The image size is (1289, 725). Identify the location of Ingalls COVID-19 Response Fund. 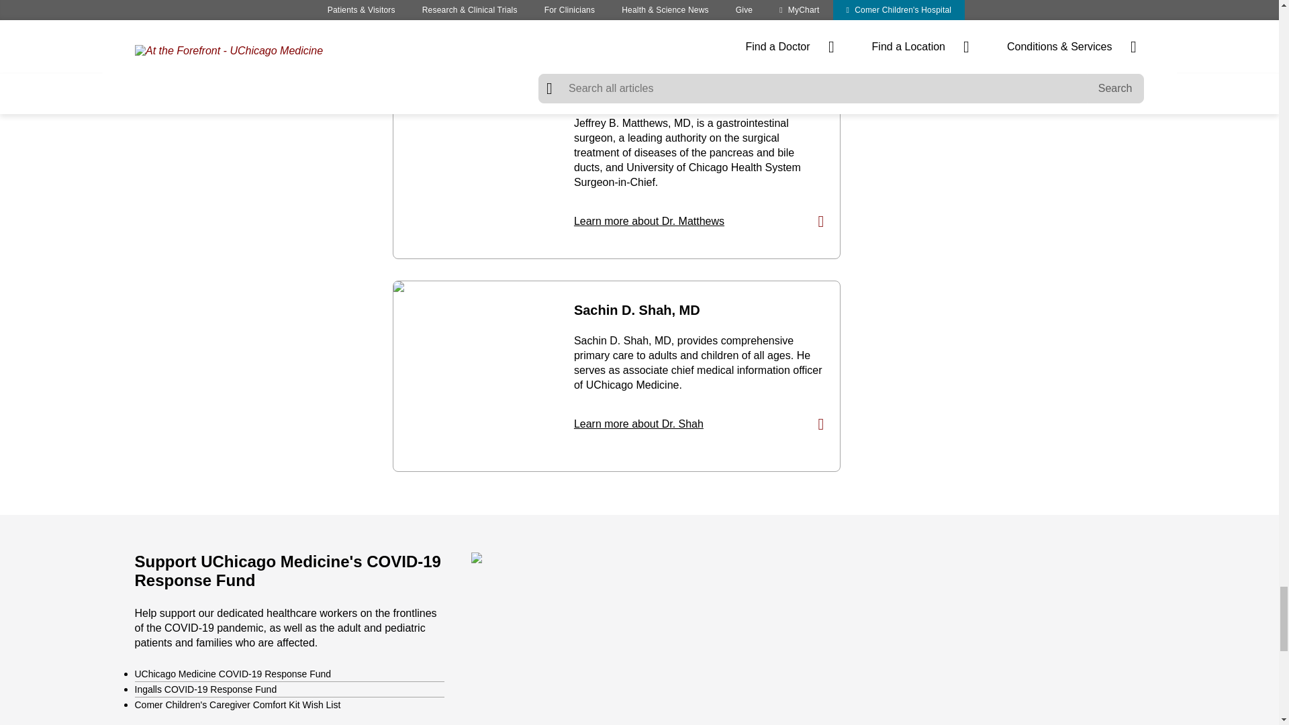
(205, 689).